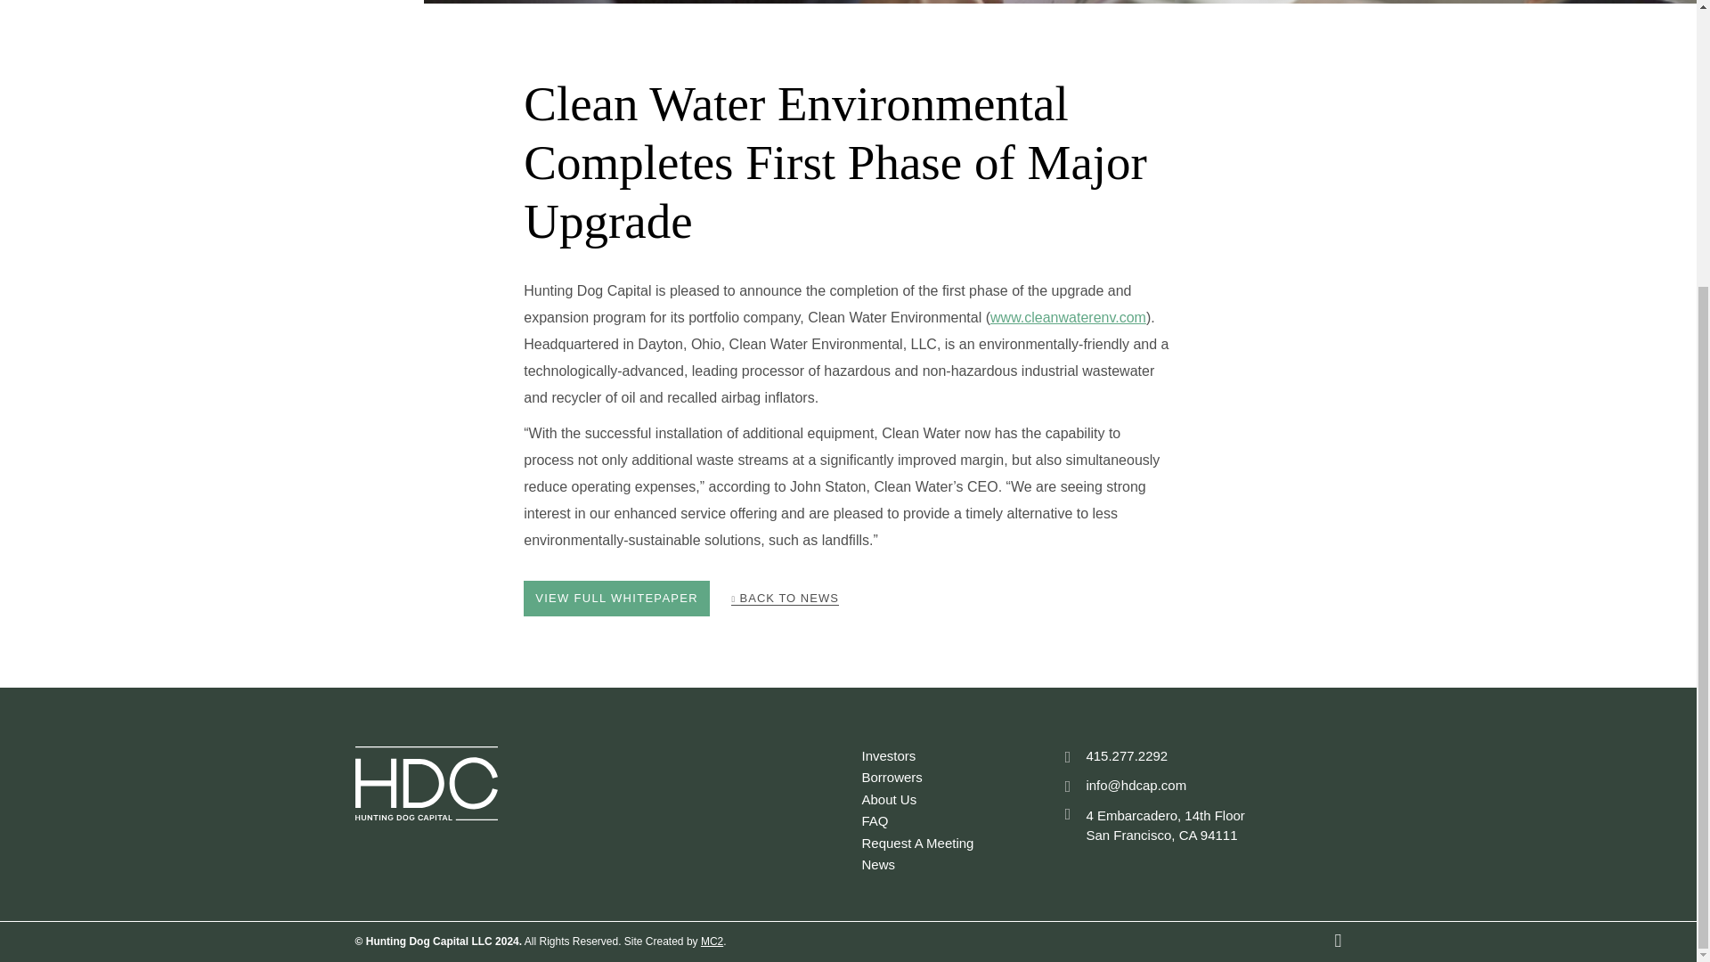 This screenshot has height=962, width=1710. I want to click on About Us, so click(889, 798).